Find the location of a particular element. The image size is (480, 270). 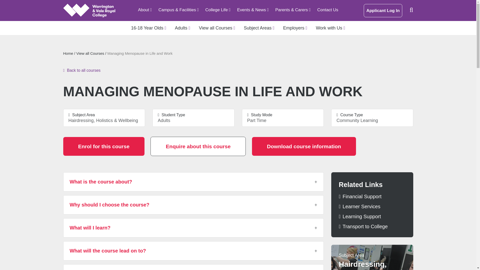

Managing Menopause in Life and Work is located at coordinates (178, 10).